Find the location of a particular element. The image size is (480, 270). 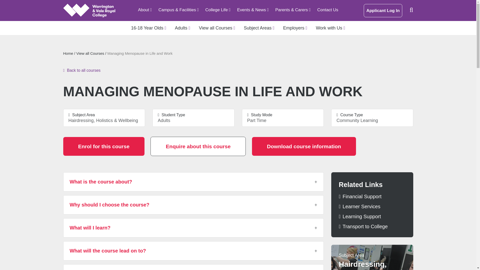

Managing Menopause in Life and Work is located at coordinates (178, 10).